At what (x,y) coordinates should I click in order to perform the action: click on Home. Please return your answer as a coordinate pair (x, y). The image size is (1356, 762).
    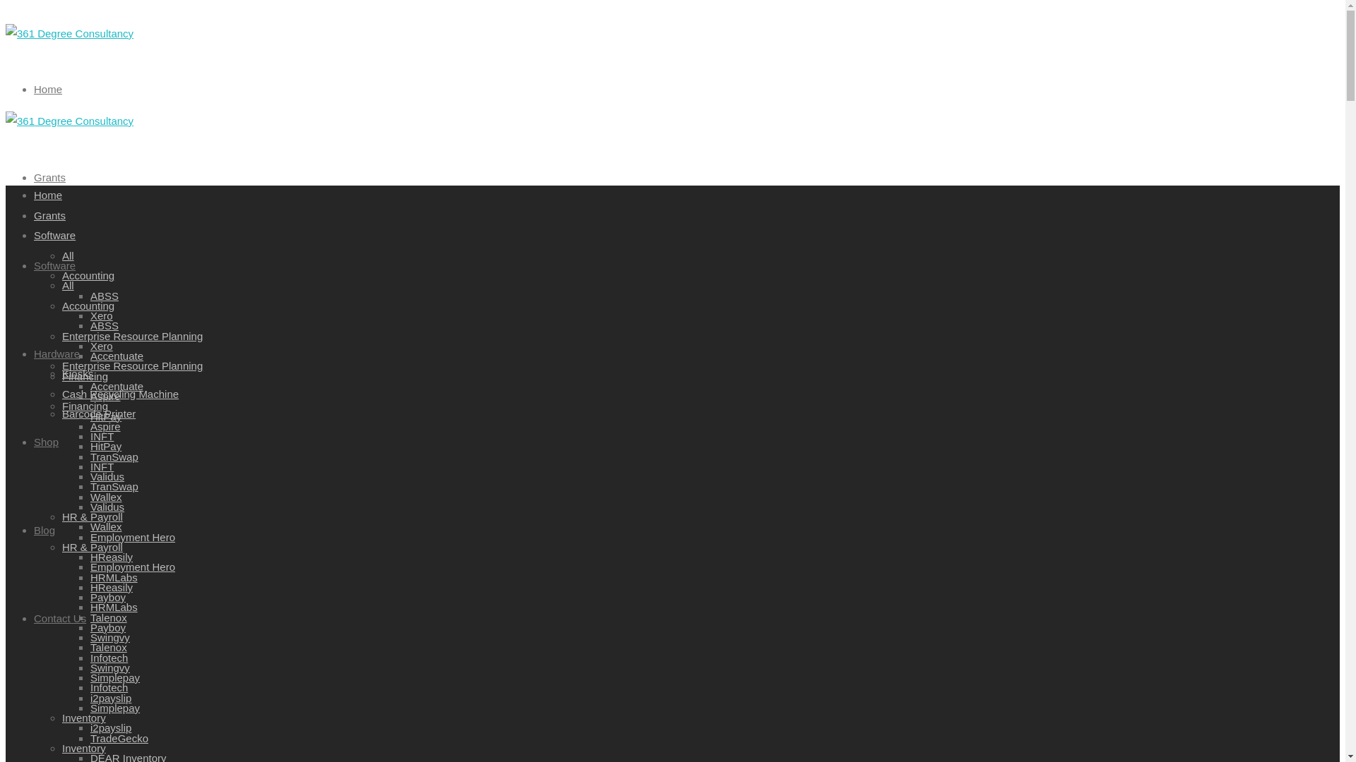
    Looking at the image, I should click on (48, 89).